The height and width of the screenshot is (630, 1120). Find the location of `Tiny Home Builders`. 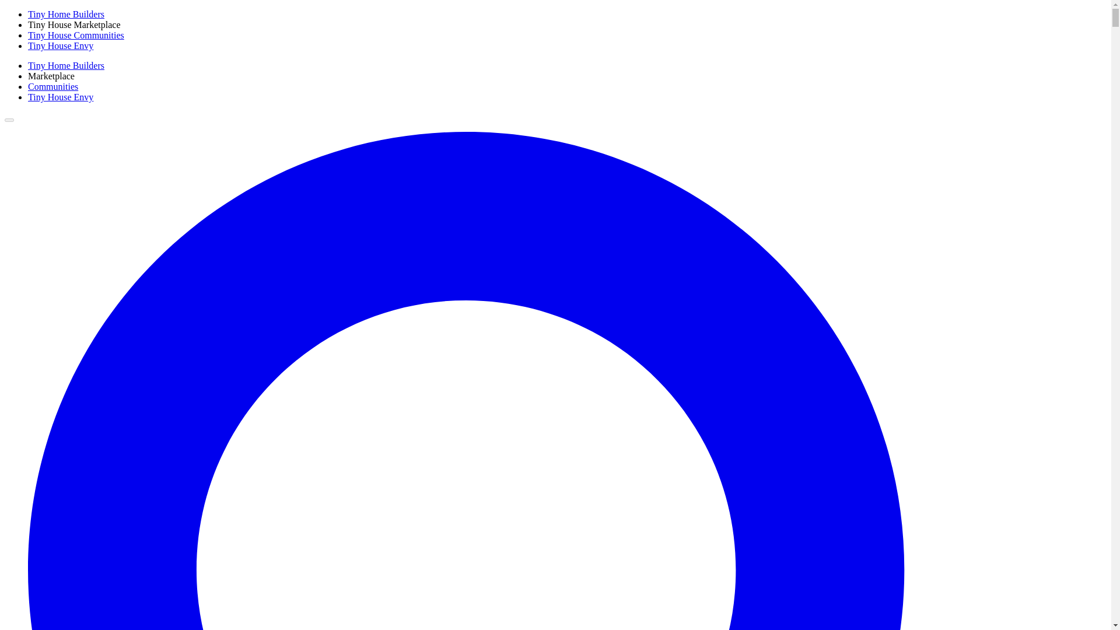

Tiny Home Builders is located at coordinates (66, 65).